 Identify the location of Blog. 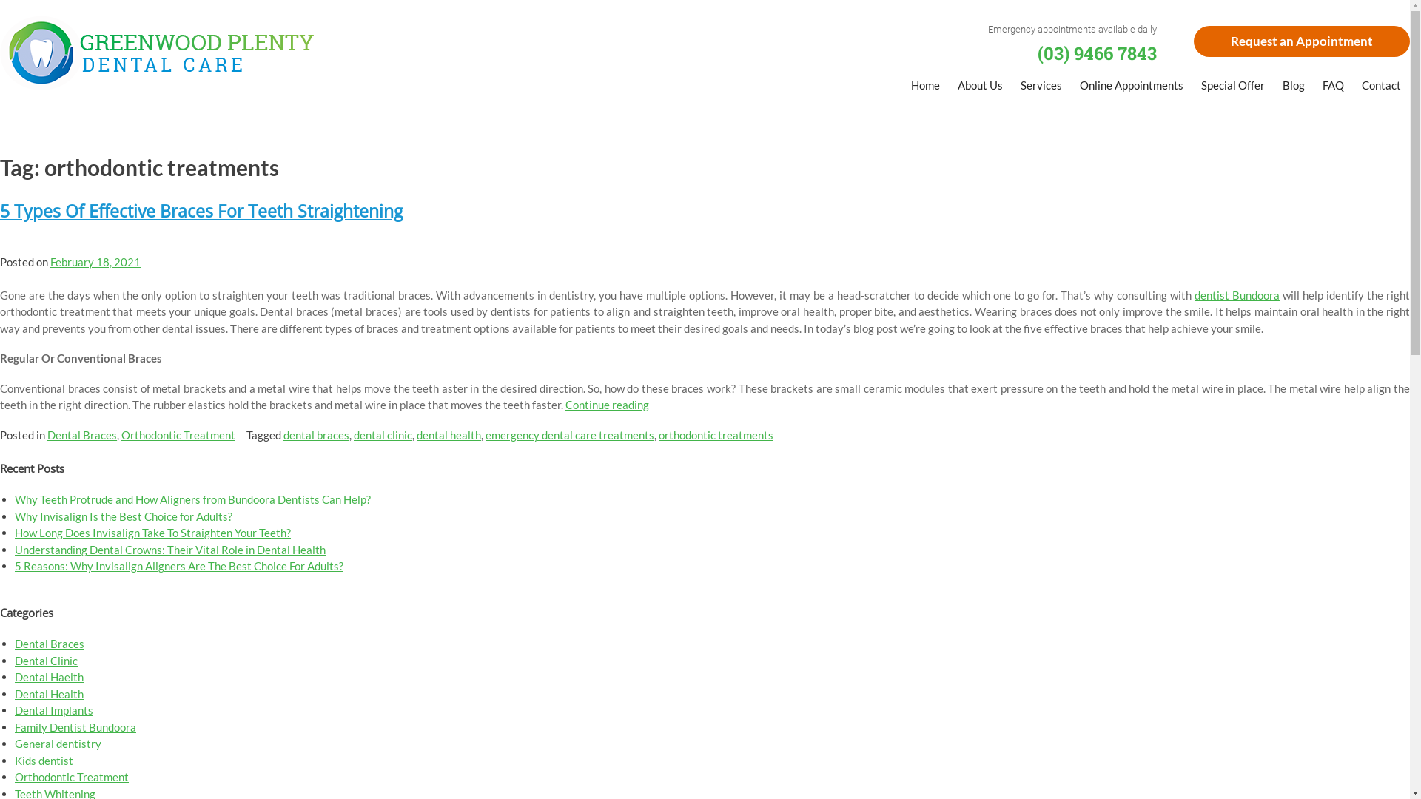
(1294, 87).